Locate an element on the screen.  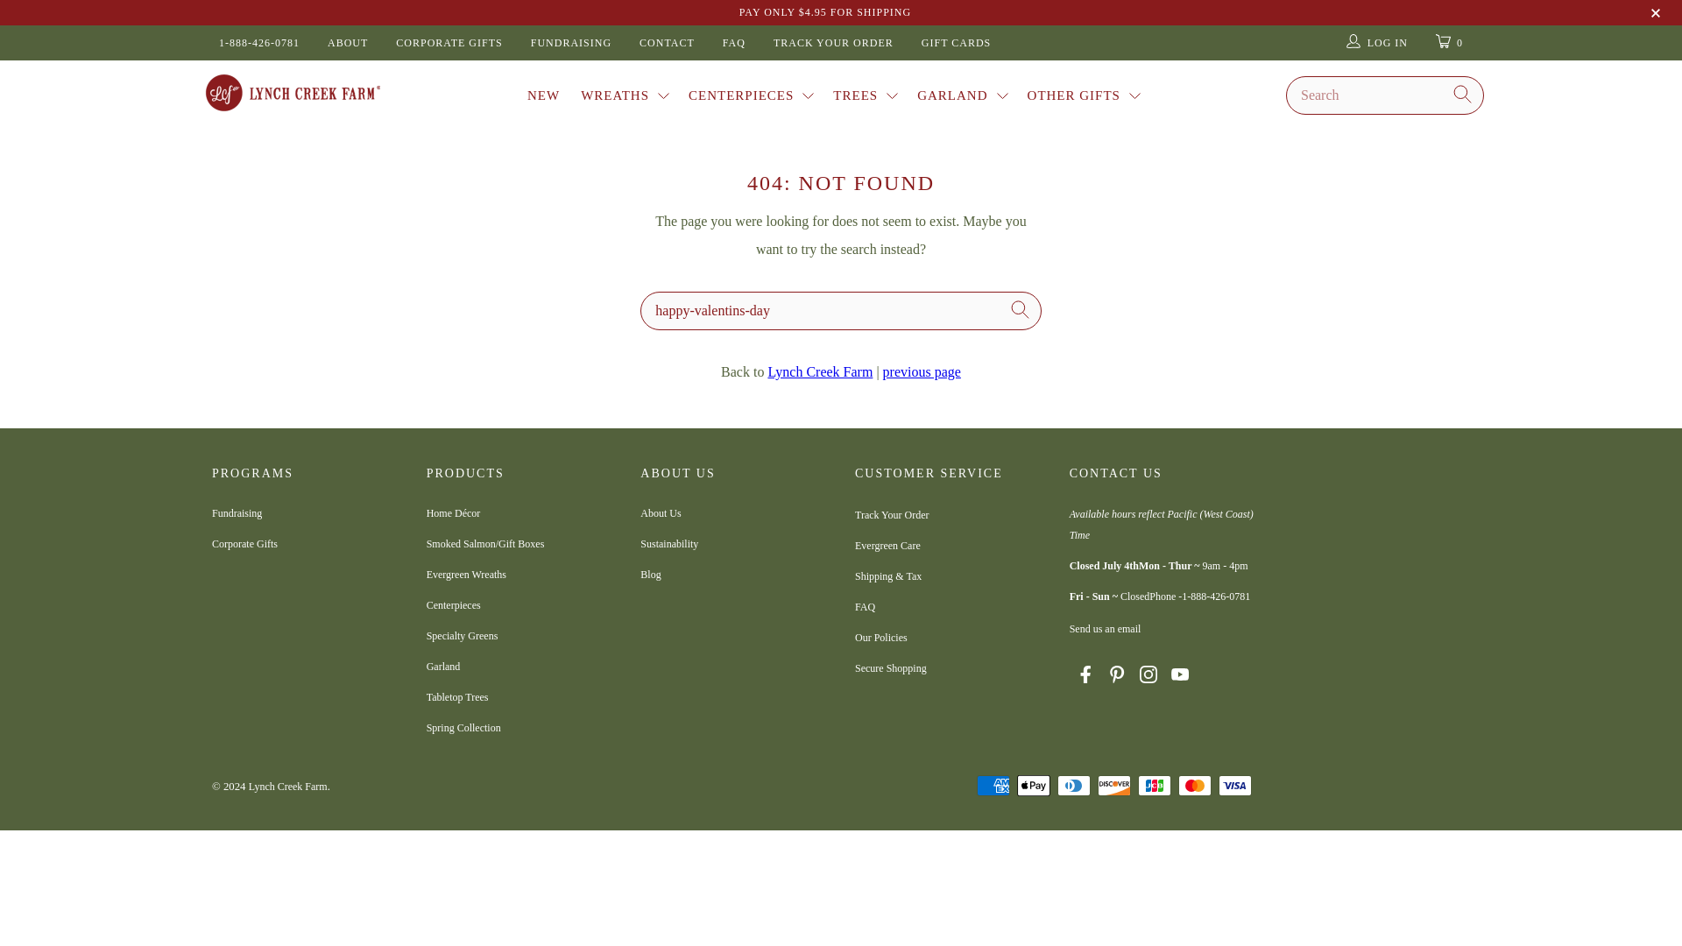
NEW is located at coordinates (543, 95).